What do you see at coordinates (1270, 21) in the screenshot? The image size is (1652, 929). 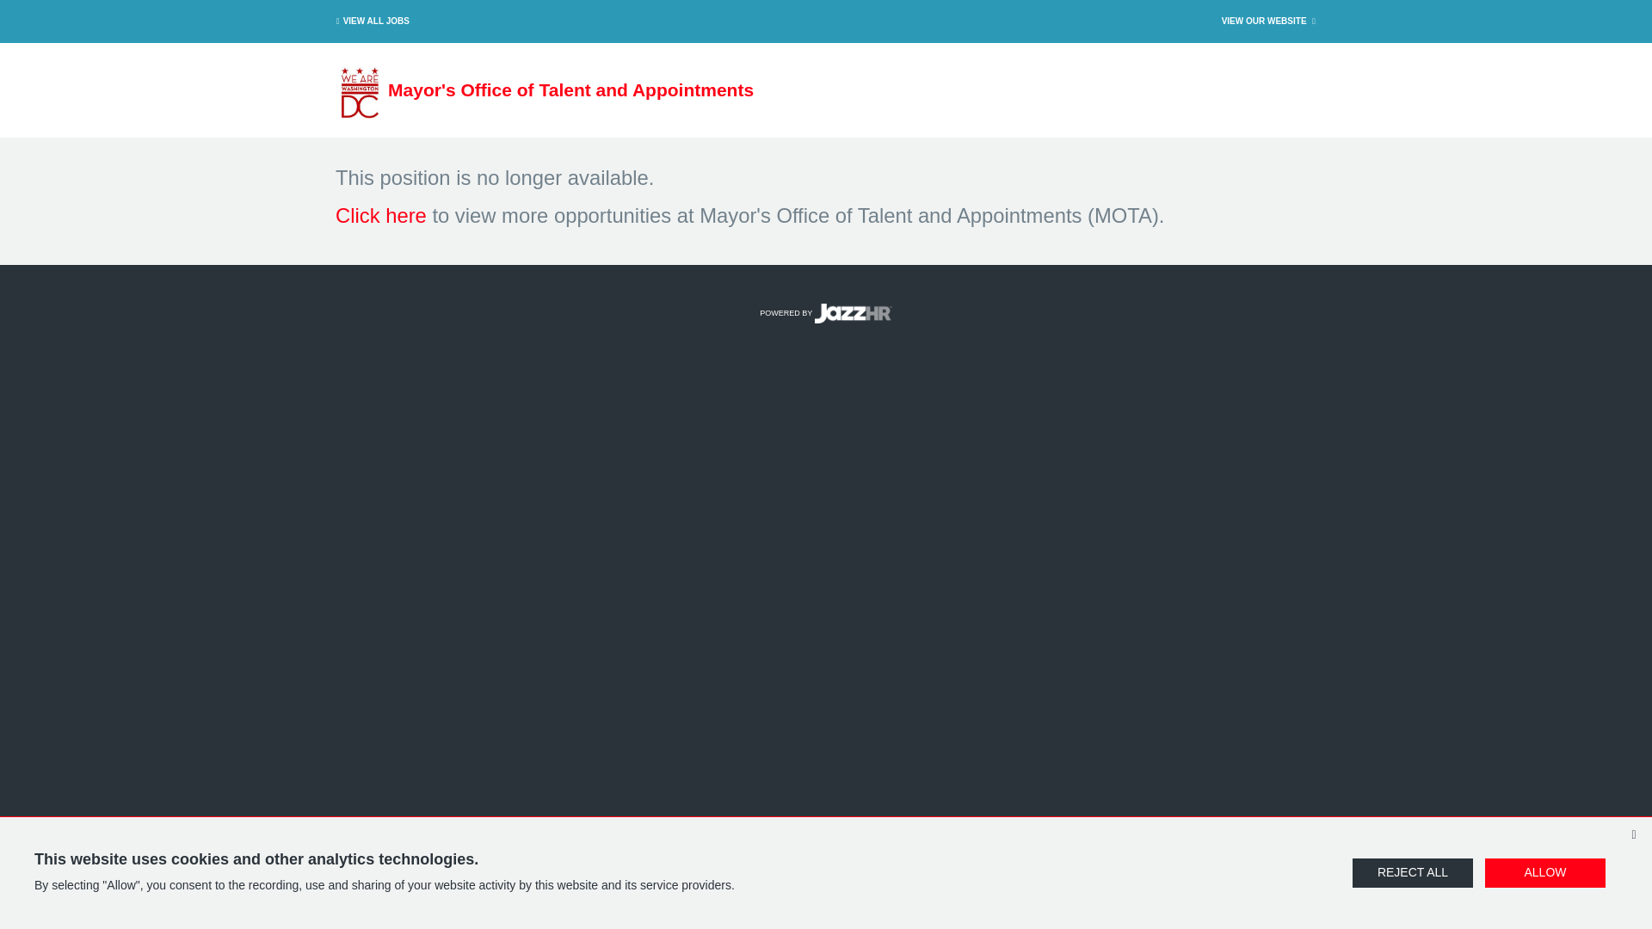 I see `VIEW OUR WEBSITE` at bounding box center [1270, 21].